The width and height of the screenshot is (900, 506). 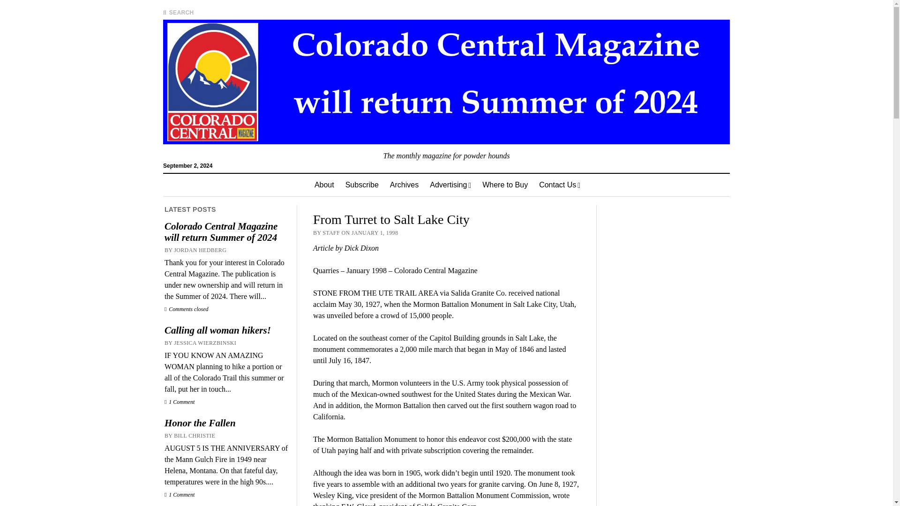 I want to click on Advertising, so click(x=450, y=185).